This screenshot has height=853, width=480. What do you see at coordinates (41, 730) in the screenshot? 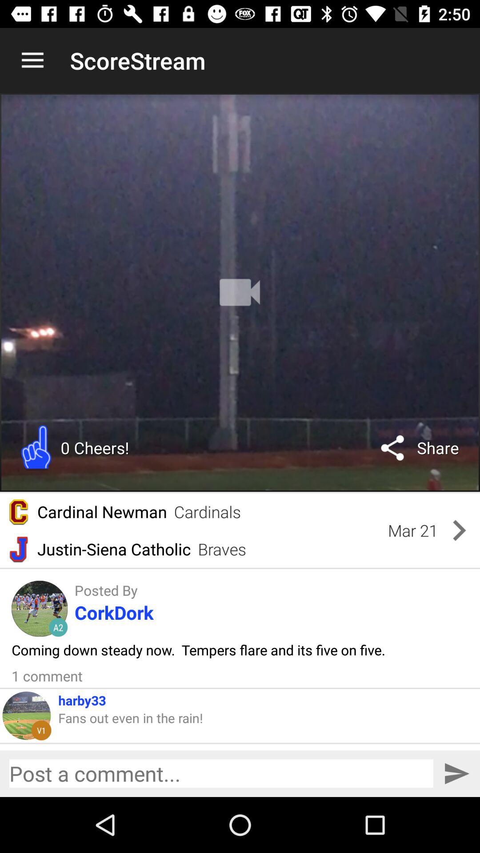
I see `choose the icon next to the fans out even` at bounding box center [41, 730].